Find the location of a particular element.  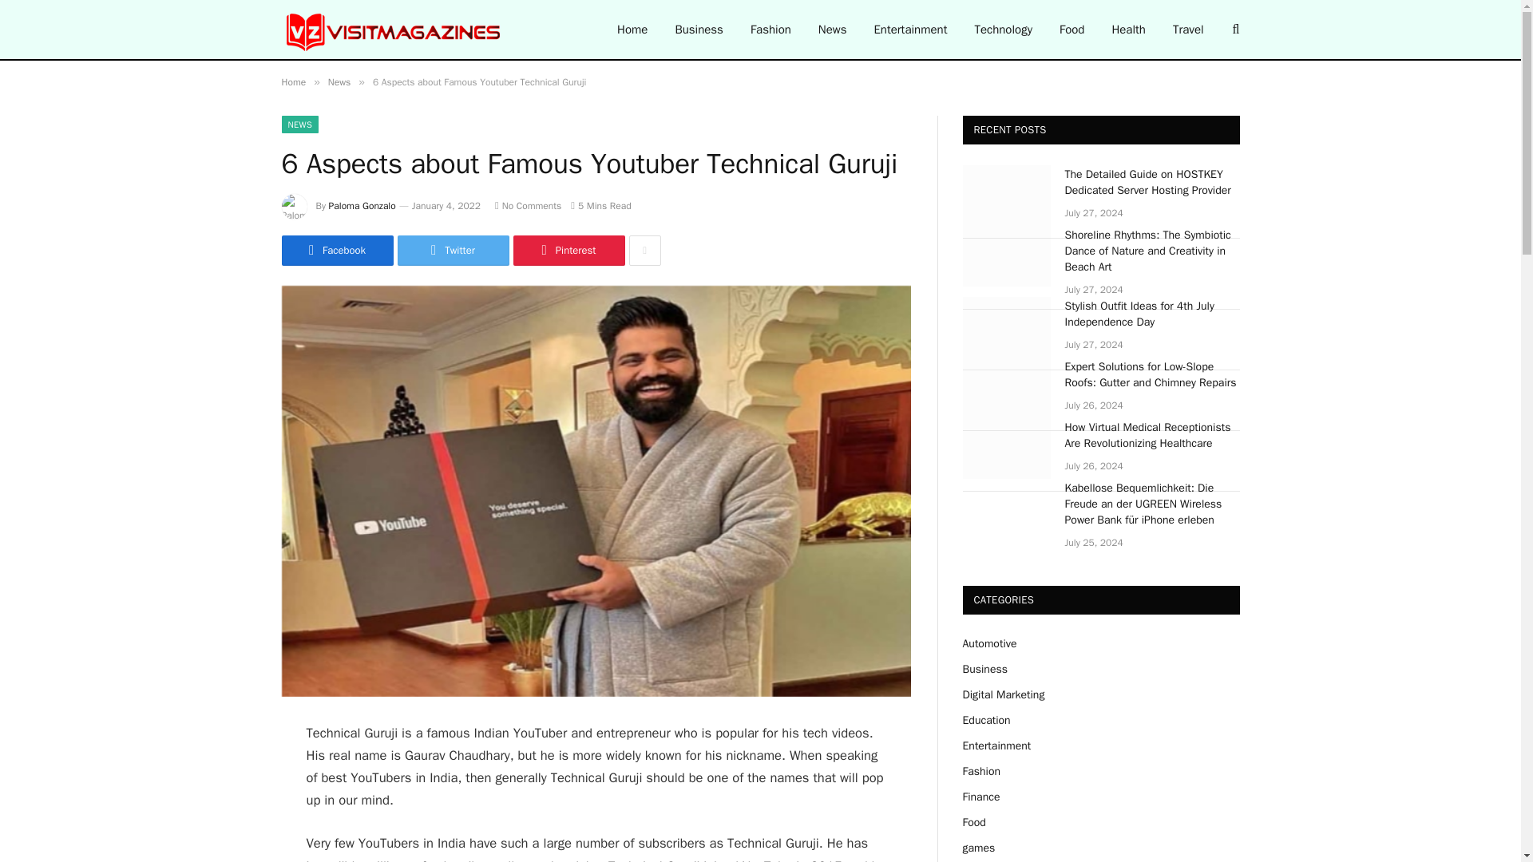

Entertainment is located at coordinates (910, 30).